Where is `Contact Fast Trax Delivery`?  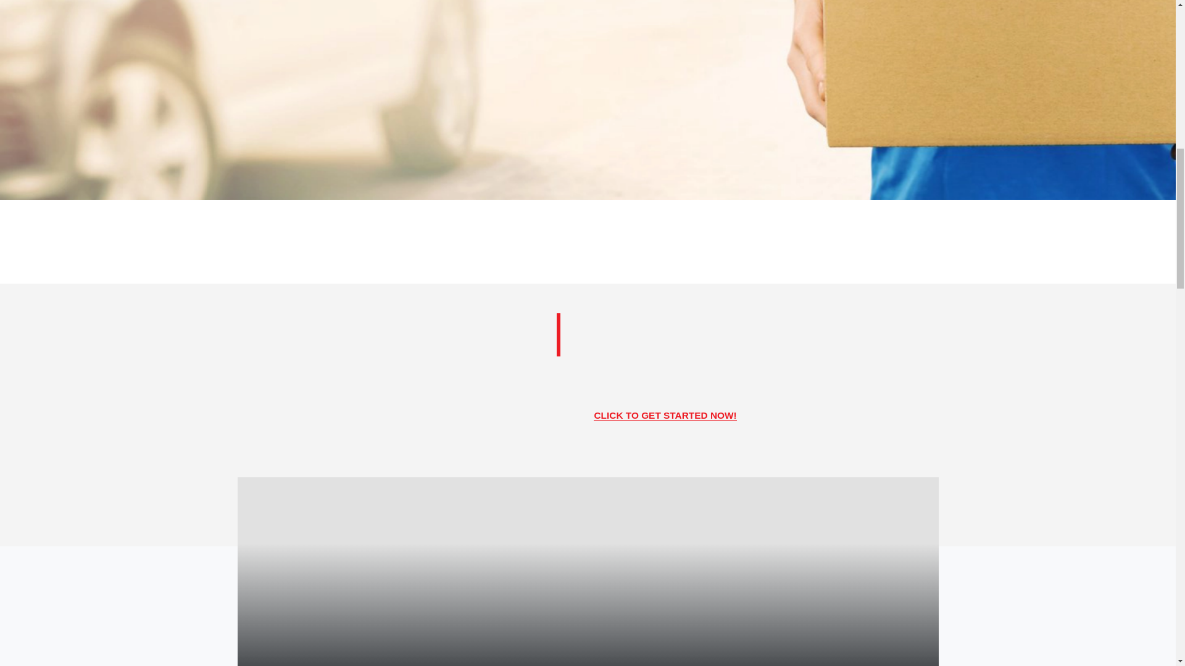 Contact Fast Trax Delivery is located at coordinates (664, 415).